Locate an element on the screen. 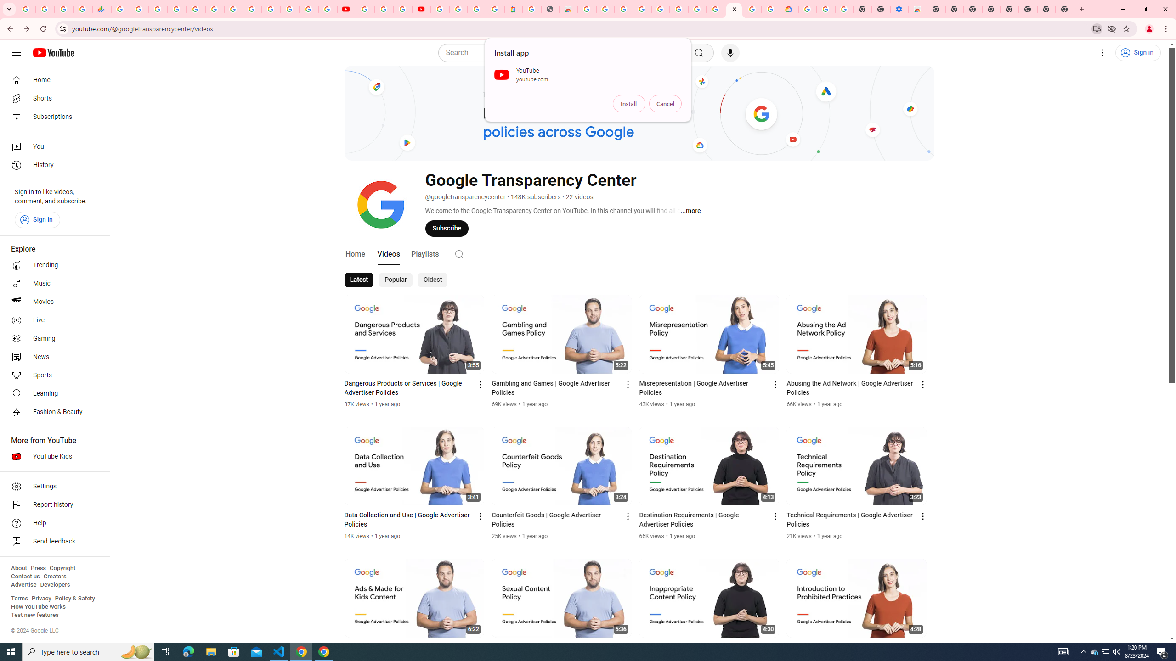 The height and width of the screenshot is (661, 1176). YouTube is located at coordinates (346, 9).